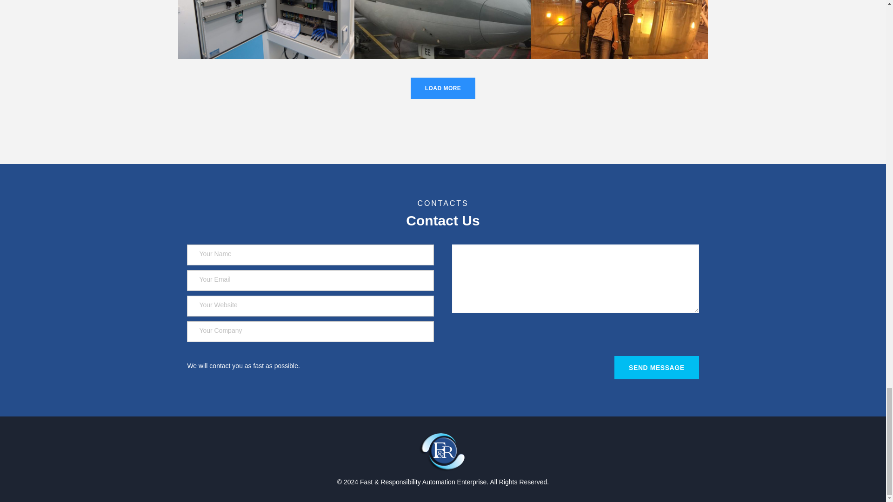 The width and height of the screenshot is (893, 502). I want to click on Send Message, so click(657, 367).